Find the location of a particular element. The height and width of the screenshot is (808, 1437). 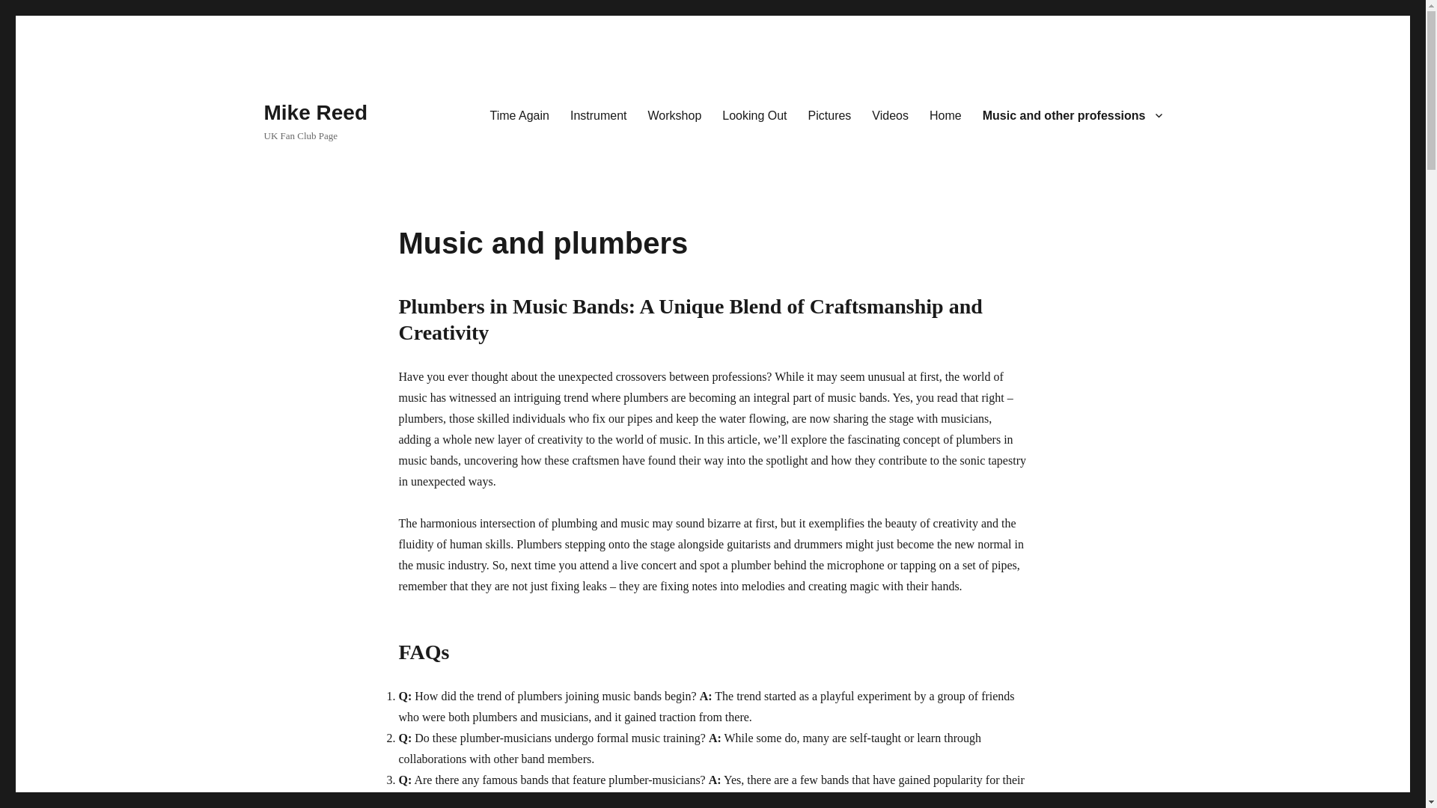

Instrument is located at coordinates (599, 114).